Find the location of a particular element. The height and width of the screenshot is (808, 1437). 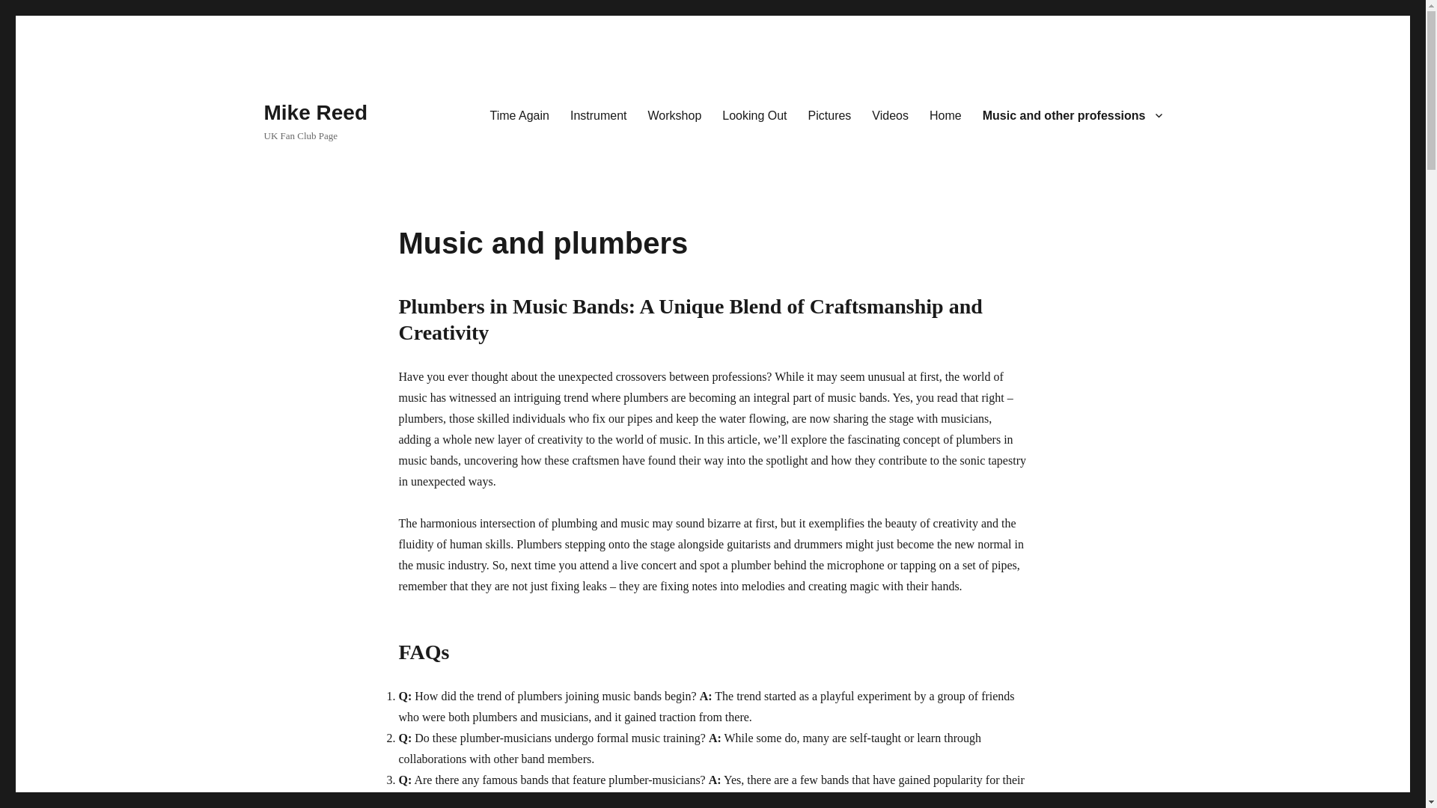

Instrument is located at coordinates (599, 114).